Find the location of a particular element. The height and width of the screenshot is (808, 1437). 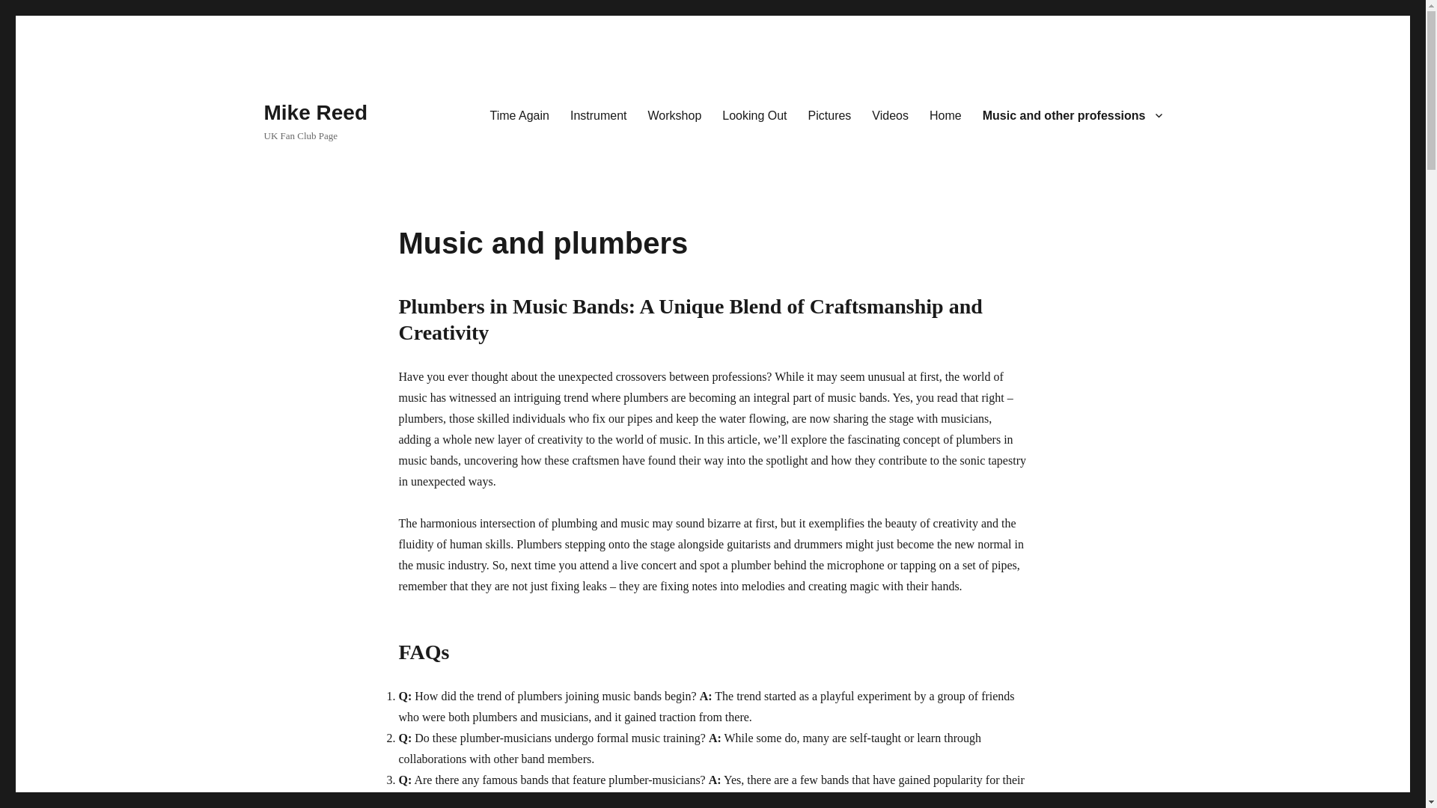

Instrument is located at coordinates (599, 114).